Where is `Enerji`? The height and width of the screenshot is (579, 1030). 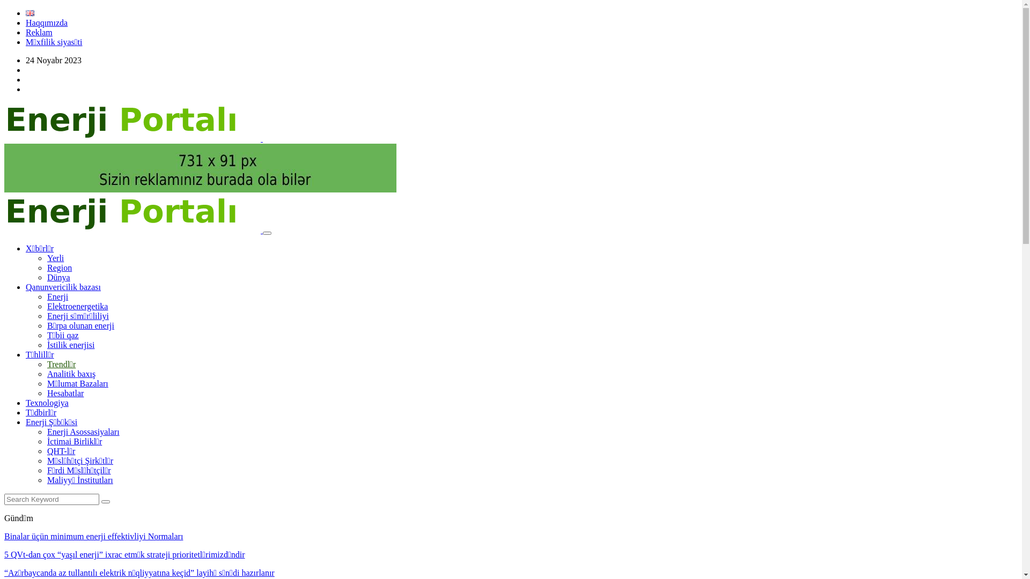
Enerji is located at coordinates (58, 297).